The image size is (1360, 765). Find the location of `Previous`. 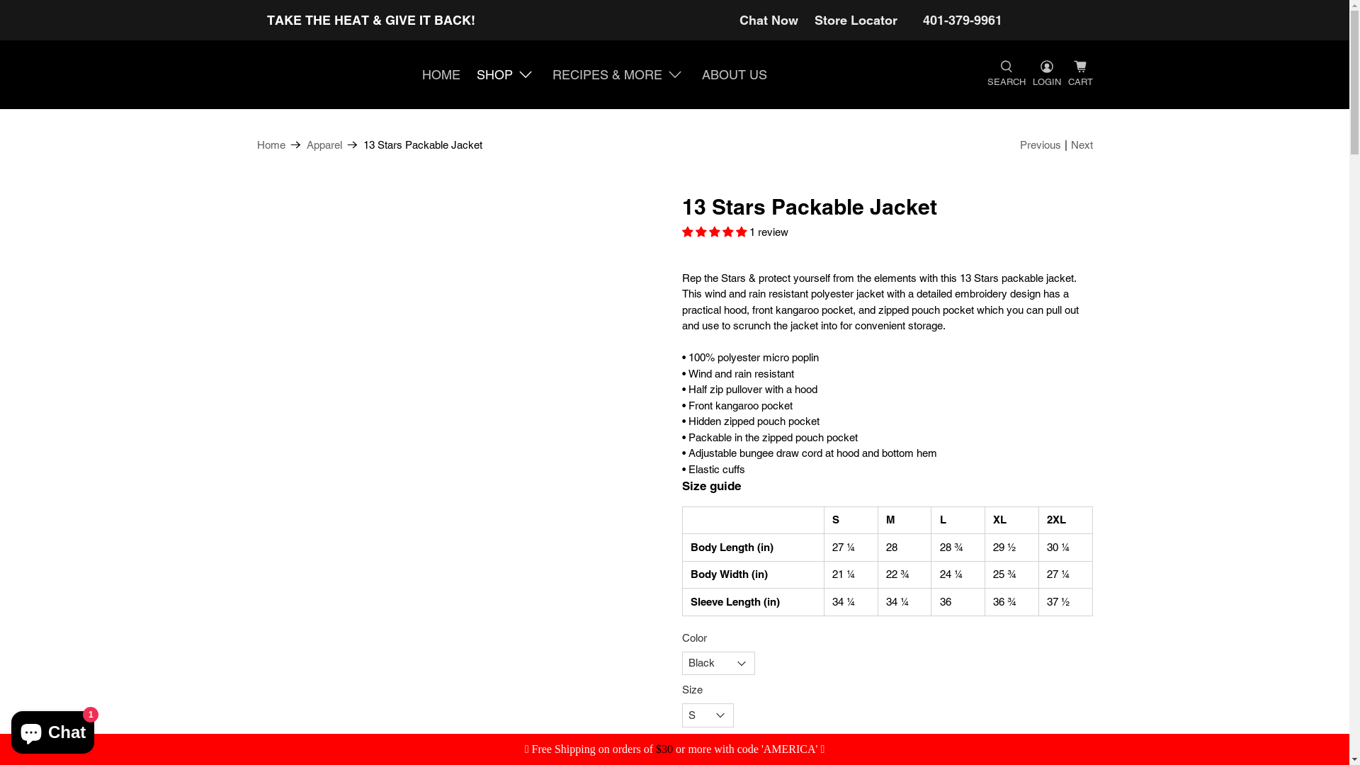

Previous is located at coordinates (1041, 146).